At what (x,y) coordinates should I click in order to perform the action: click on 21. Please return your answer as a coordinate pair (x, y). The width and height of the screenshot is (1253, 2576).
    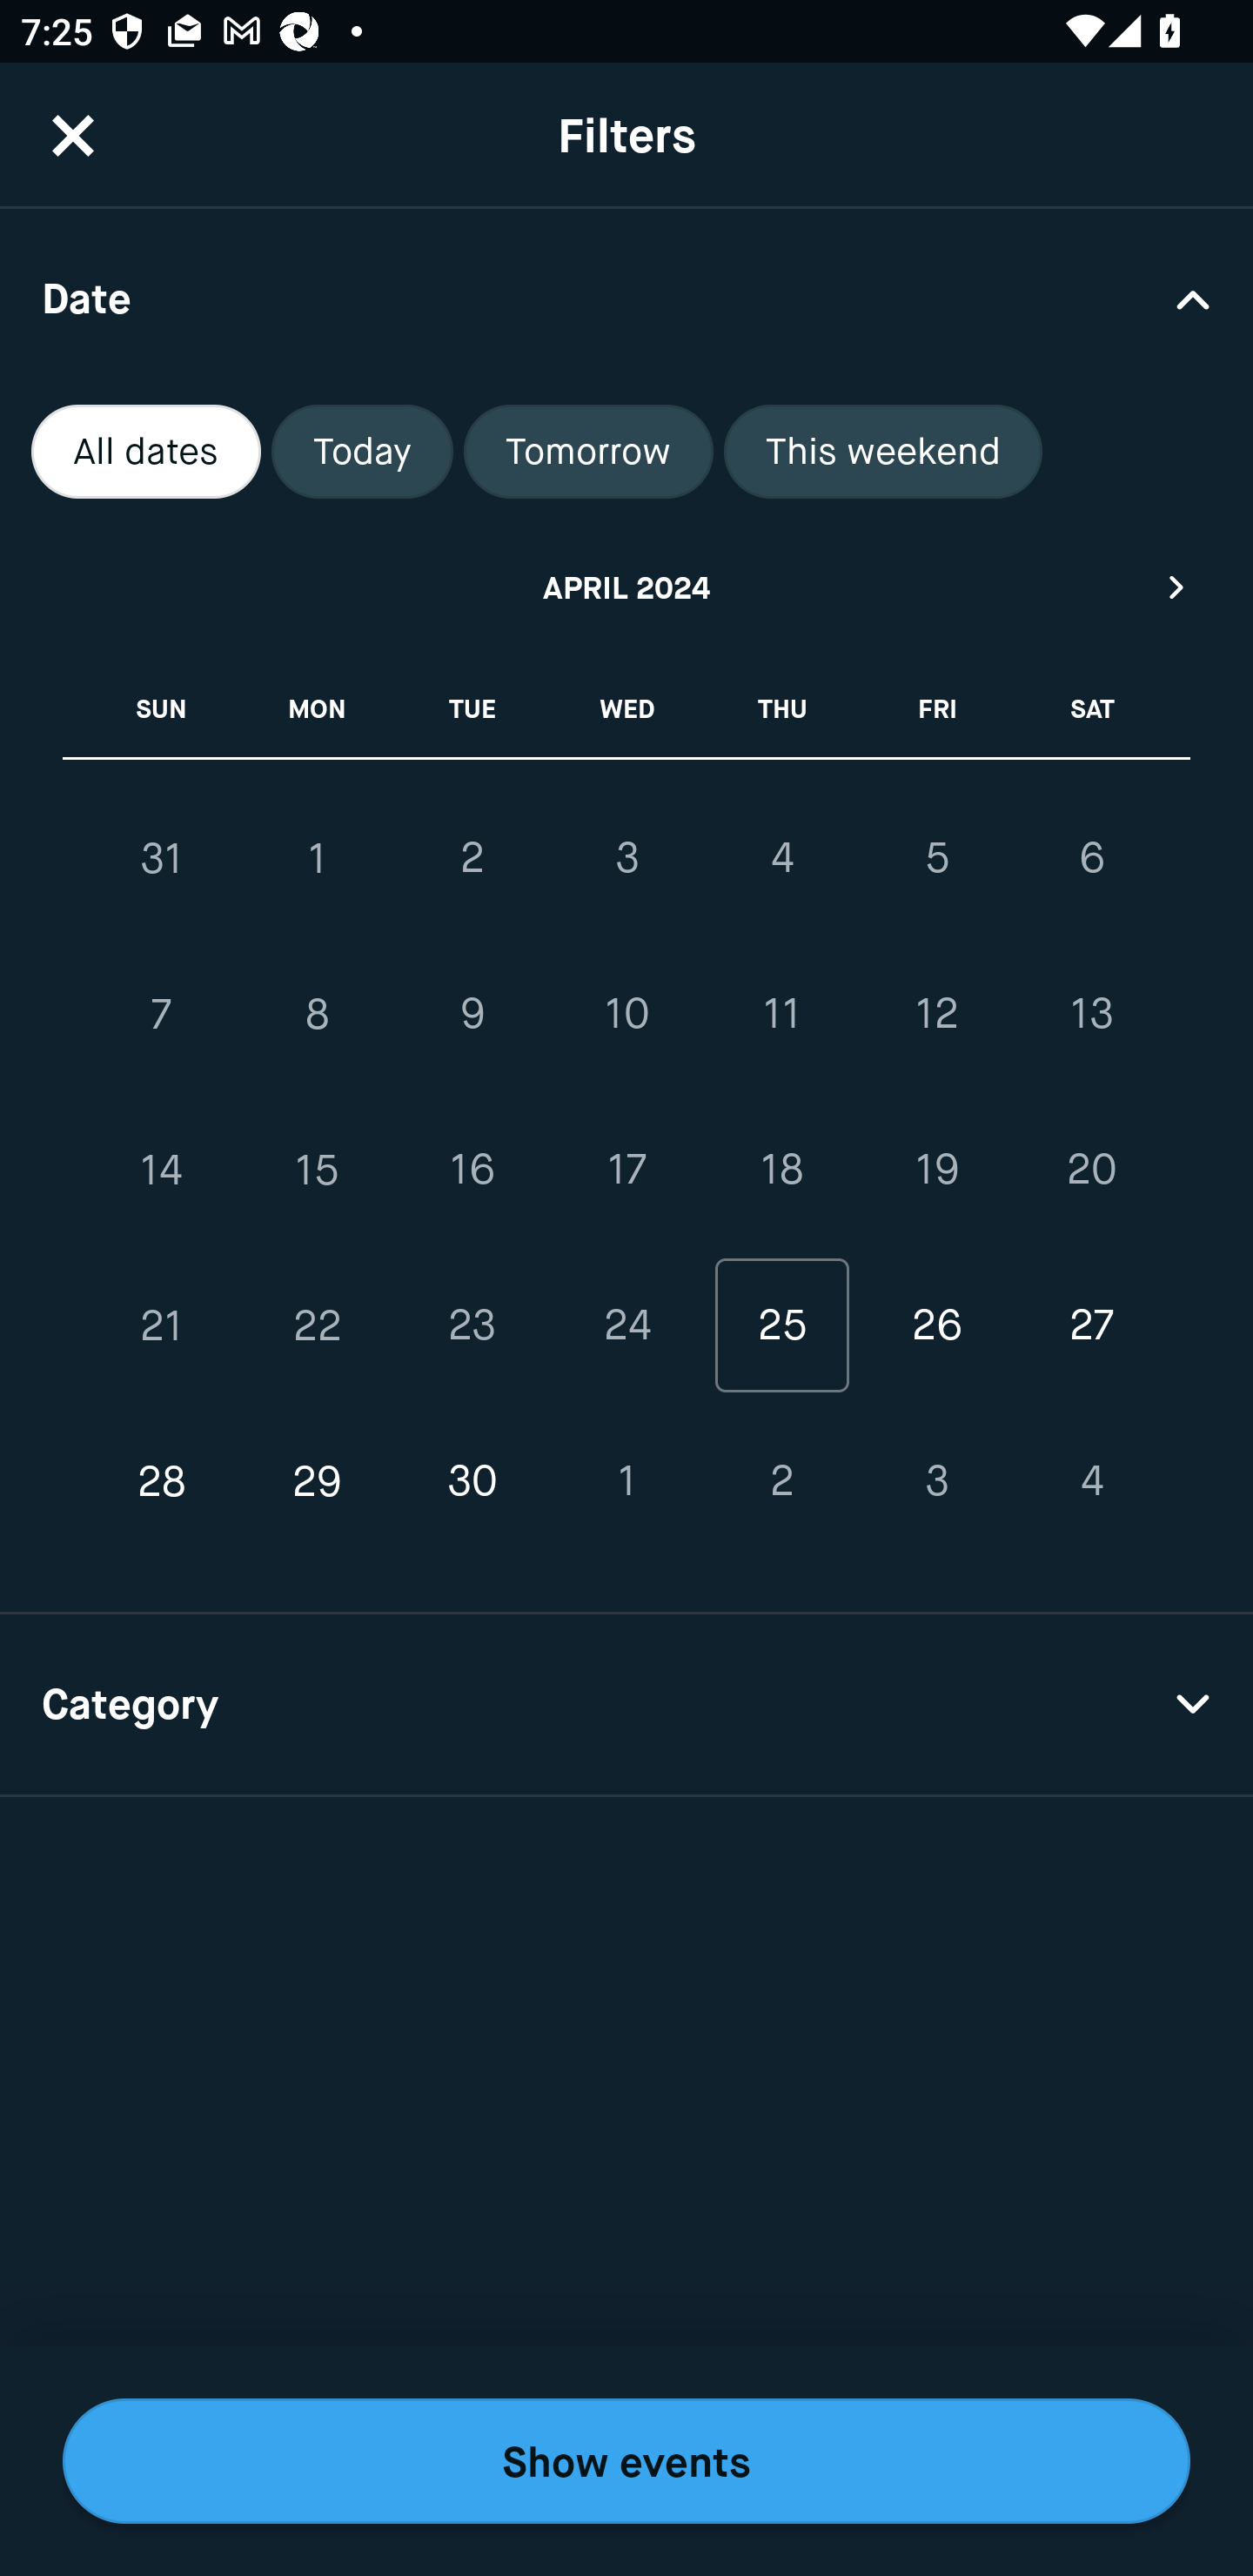
    Looking at the image, I should click on (162, 1325).